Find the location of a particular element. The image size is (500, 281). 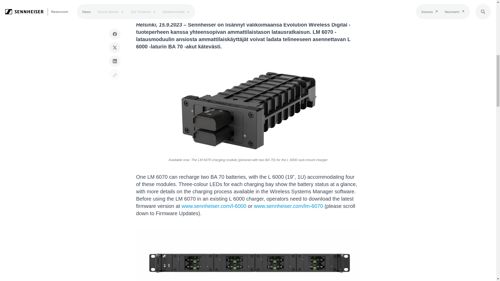

The L 6000 rack-mount charger with four LM 6070 modules is located at coordinates (248, 254).